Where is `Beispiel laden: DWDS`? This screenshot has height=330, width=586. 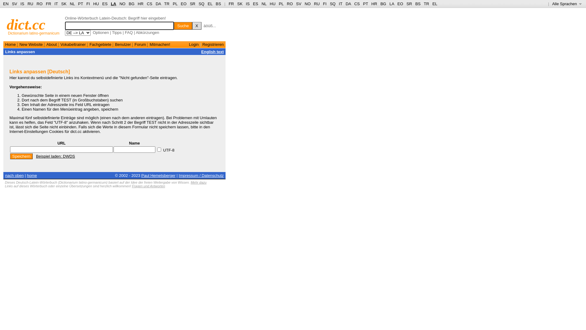
Beispiel laden: DWDS is located at coordinates (56, 156).